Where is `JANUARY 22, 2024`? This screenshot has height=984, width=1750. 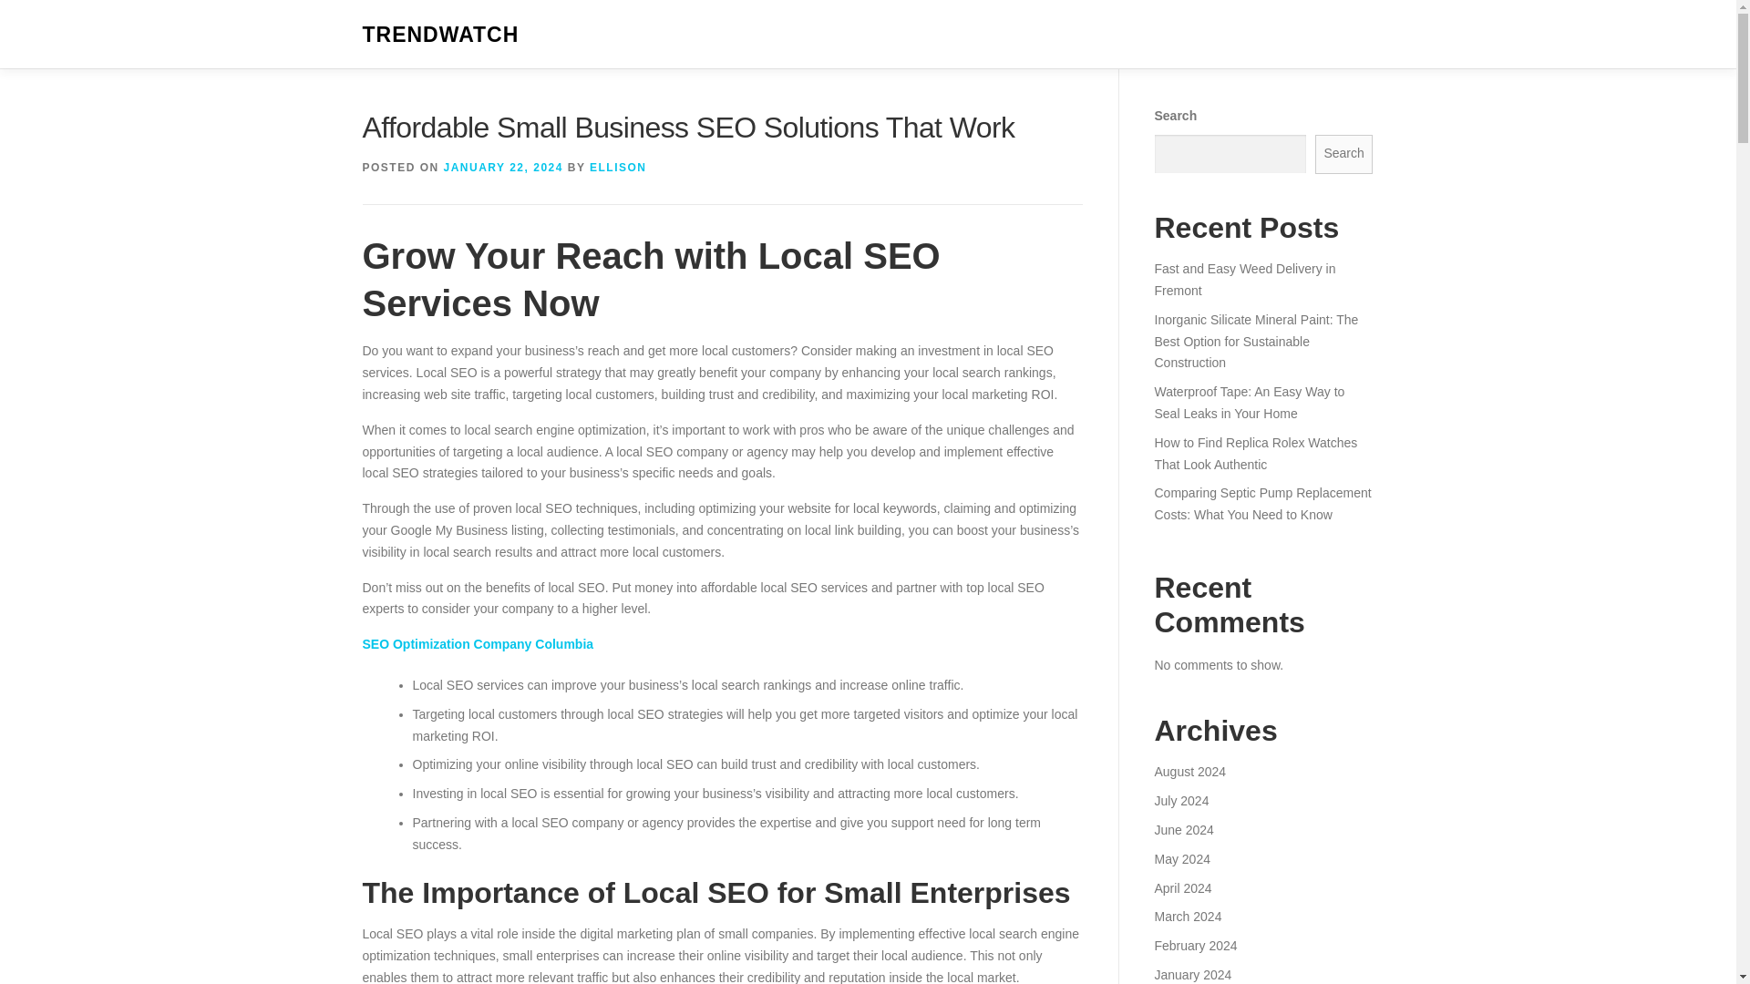
JANUARY 22, 2024 is located at coordinates (503, 168).